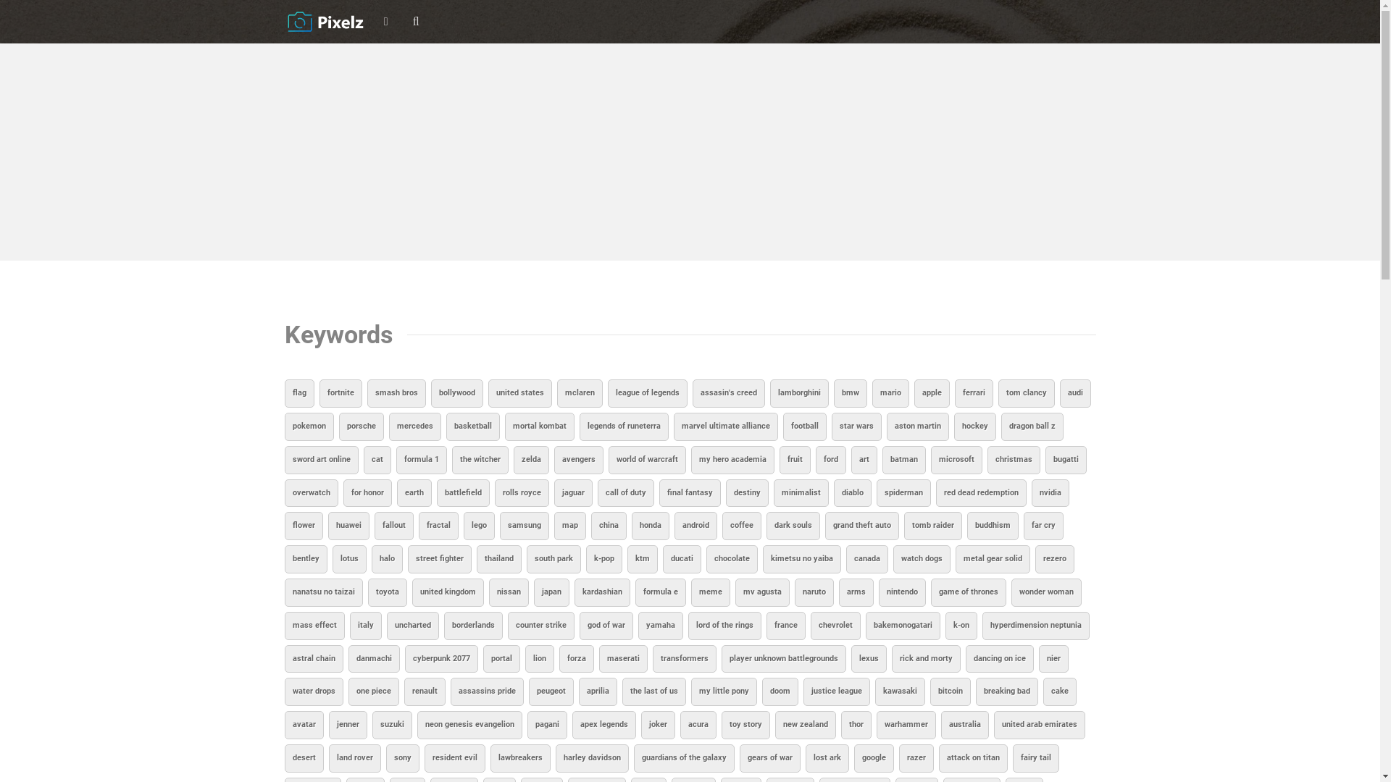 Image resolution: width=1391 pixels, height=782 pixels. What do you see at coordinates (487, 692) in the screenshot?
I see `assassins pride` at bounding box center [487, 692].